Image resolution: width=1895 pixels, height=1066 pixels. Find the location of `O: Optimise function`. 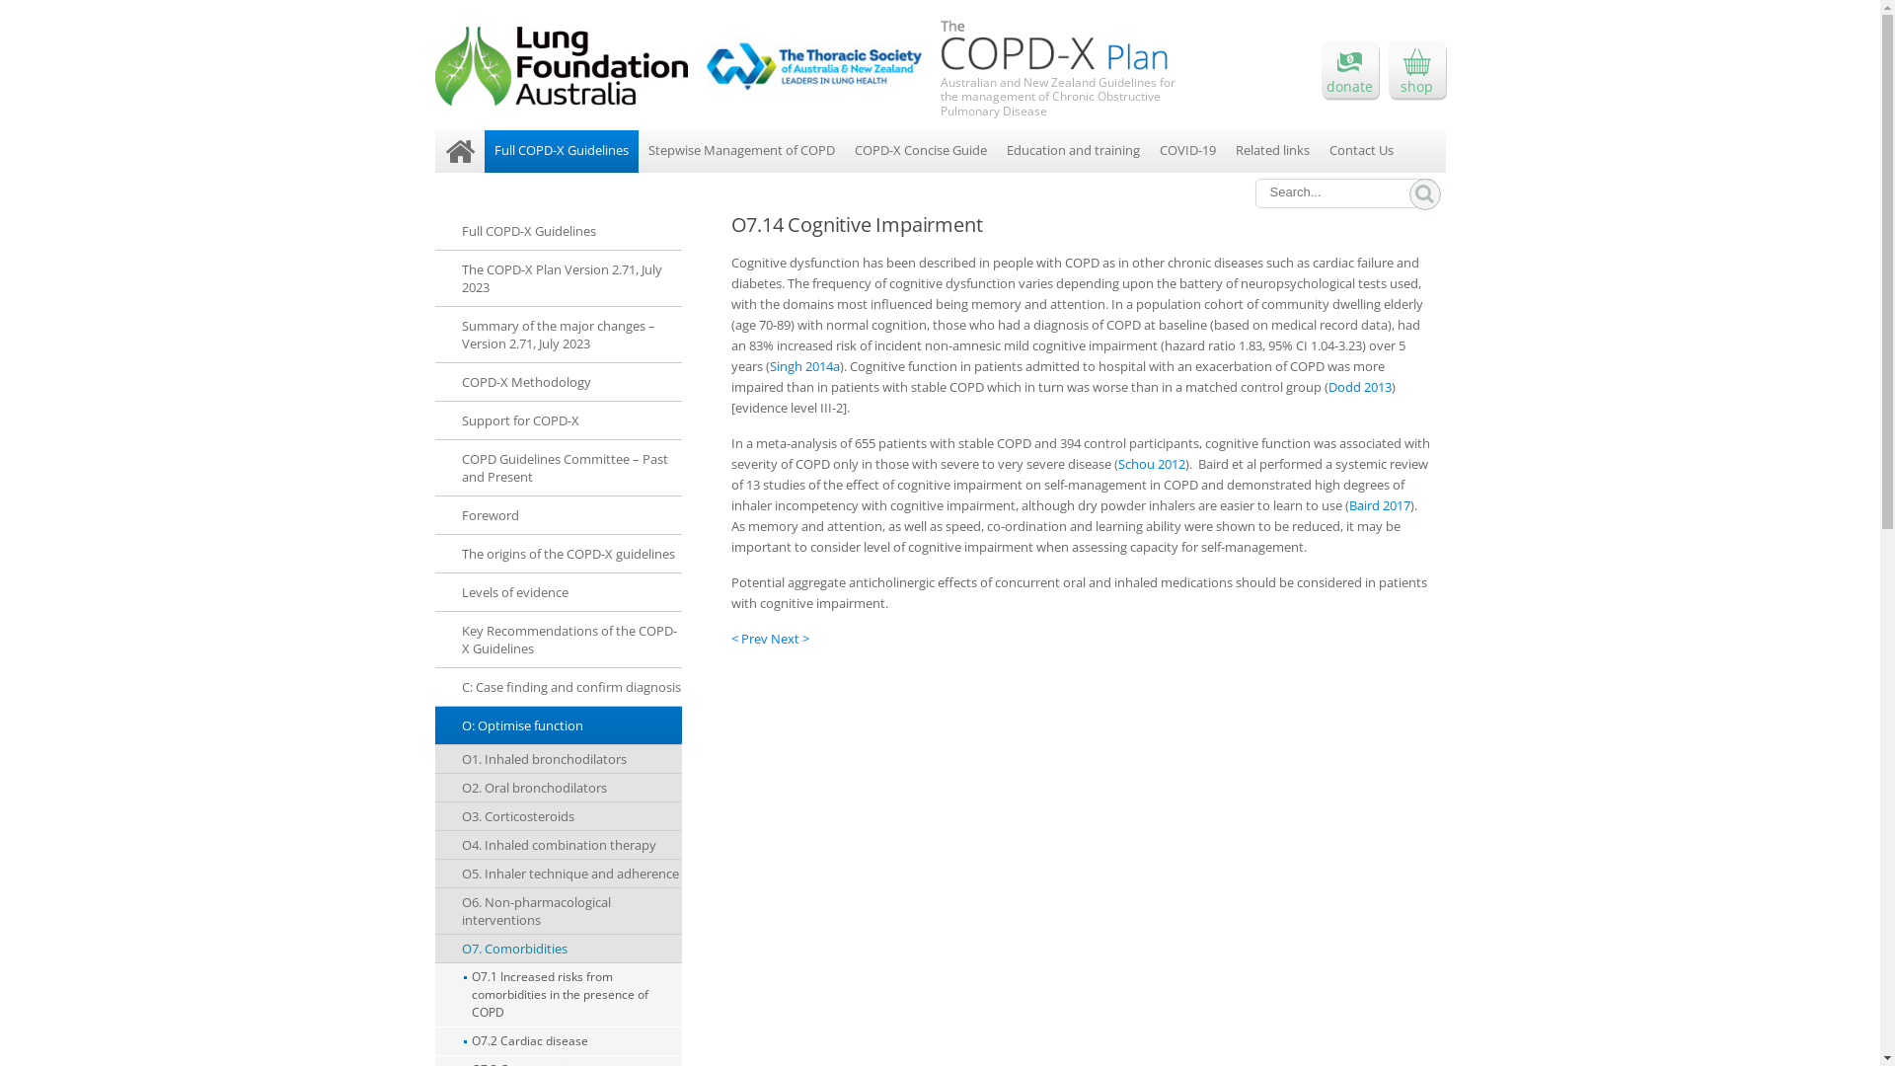

O: Optimise function is located at coordinates (558, 726).